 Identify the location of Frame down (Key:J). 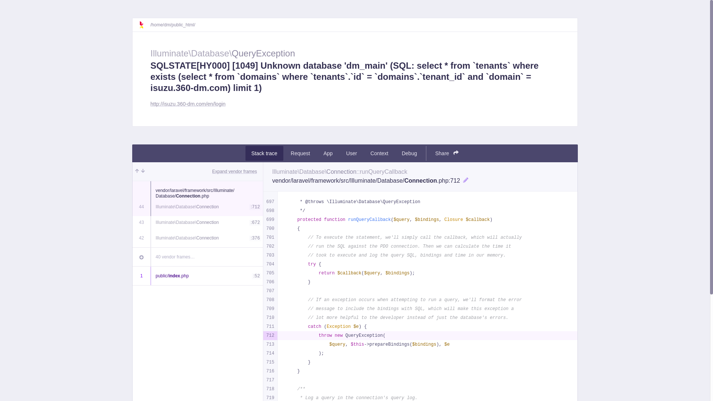
(143, 172).